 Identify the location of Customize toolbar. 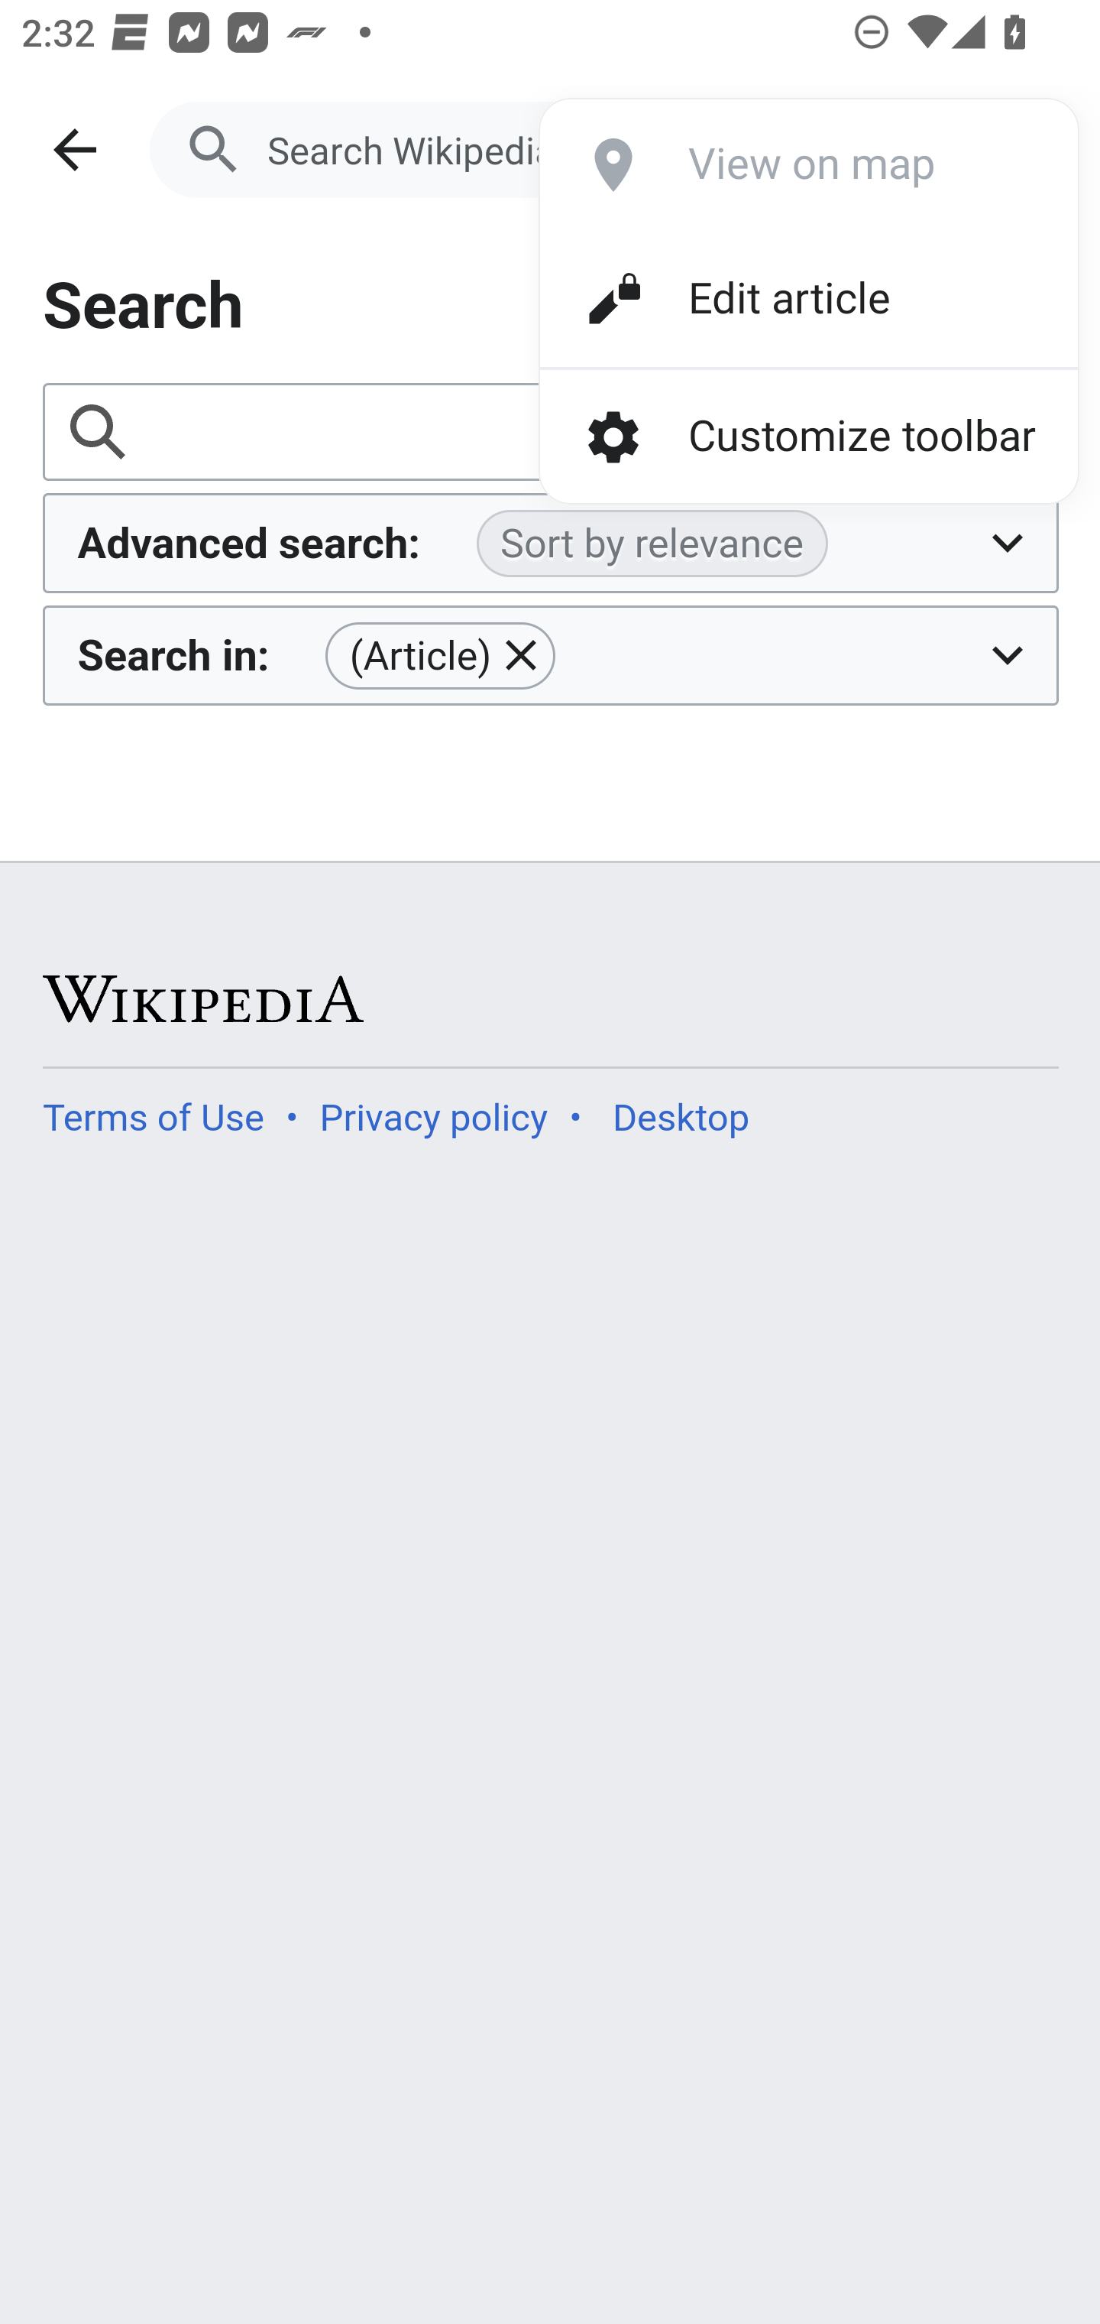
(808, 437).